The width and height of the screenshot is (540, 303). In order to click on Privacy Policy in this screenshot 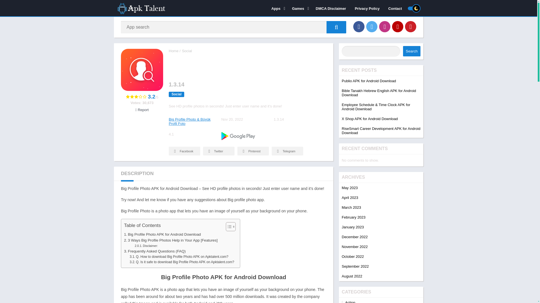, I will do `click(367, 8)`.